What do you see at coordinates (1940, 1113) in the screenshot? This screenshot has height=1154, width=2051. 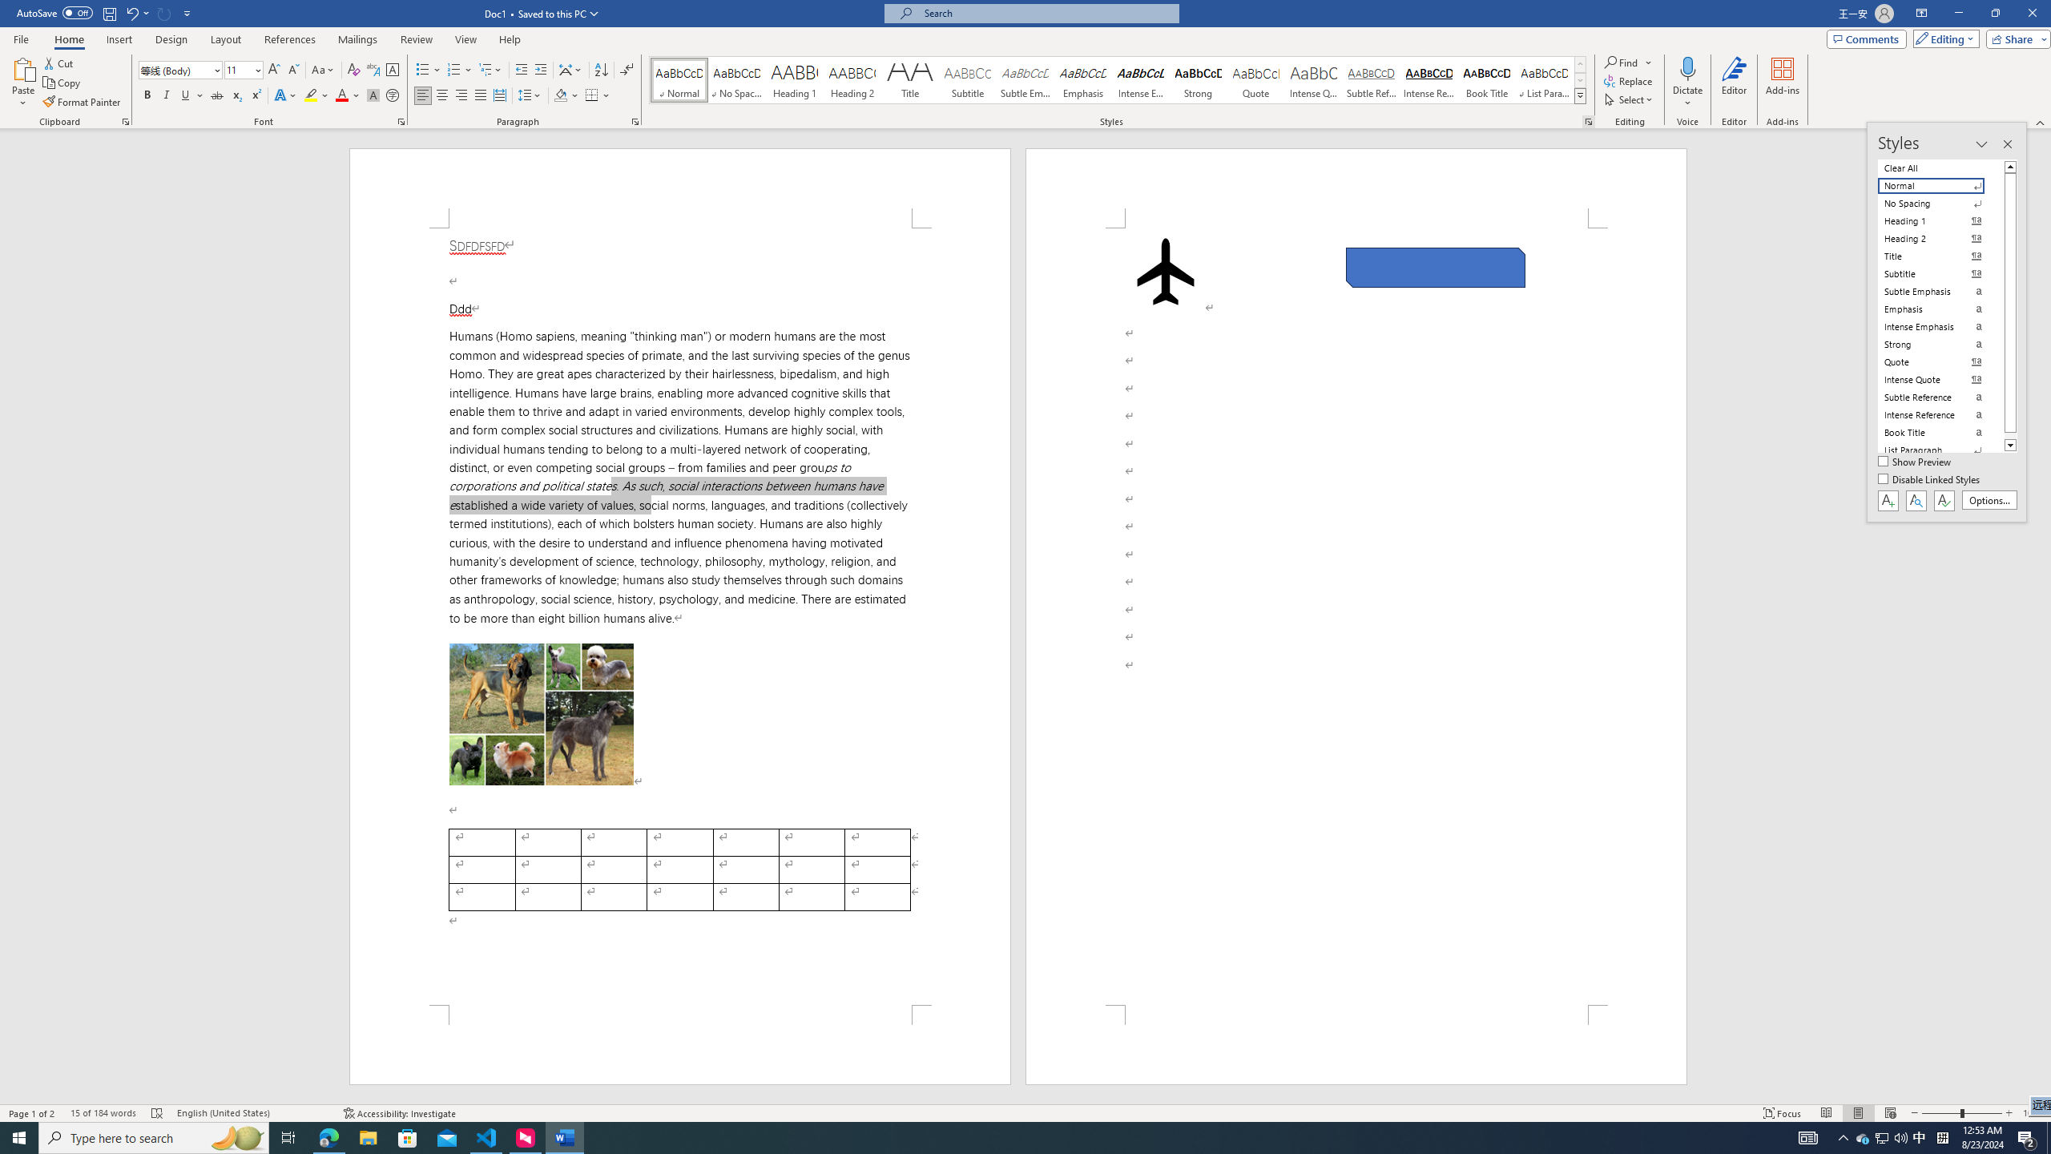 I see `Zoom Out` at bounding box center [1940, 1113].